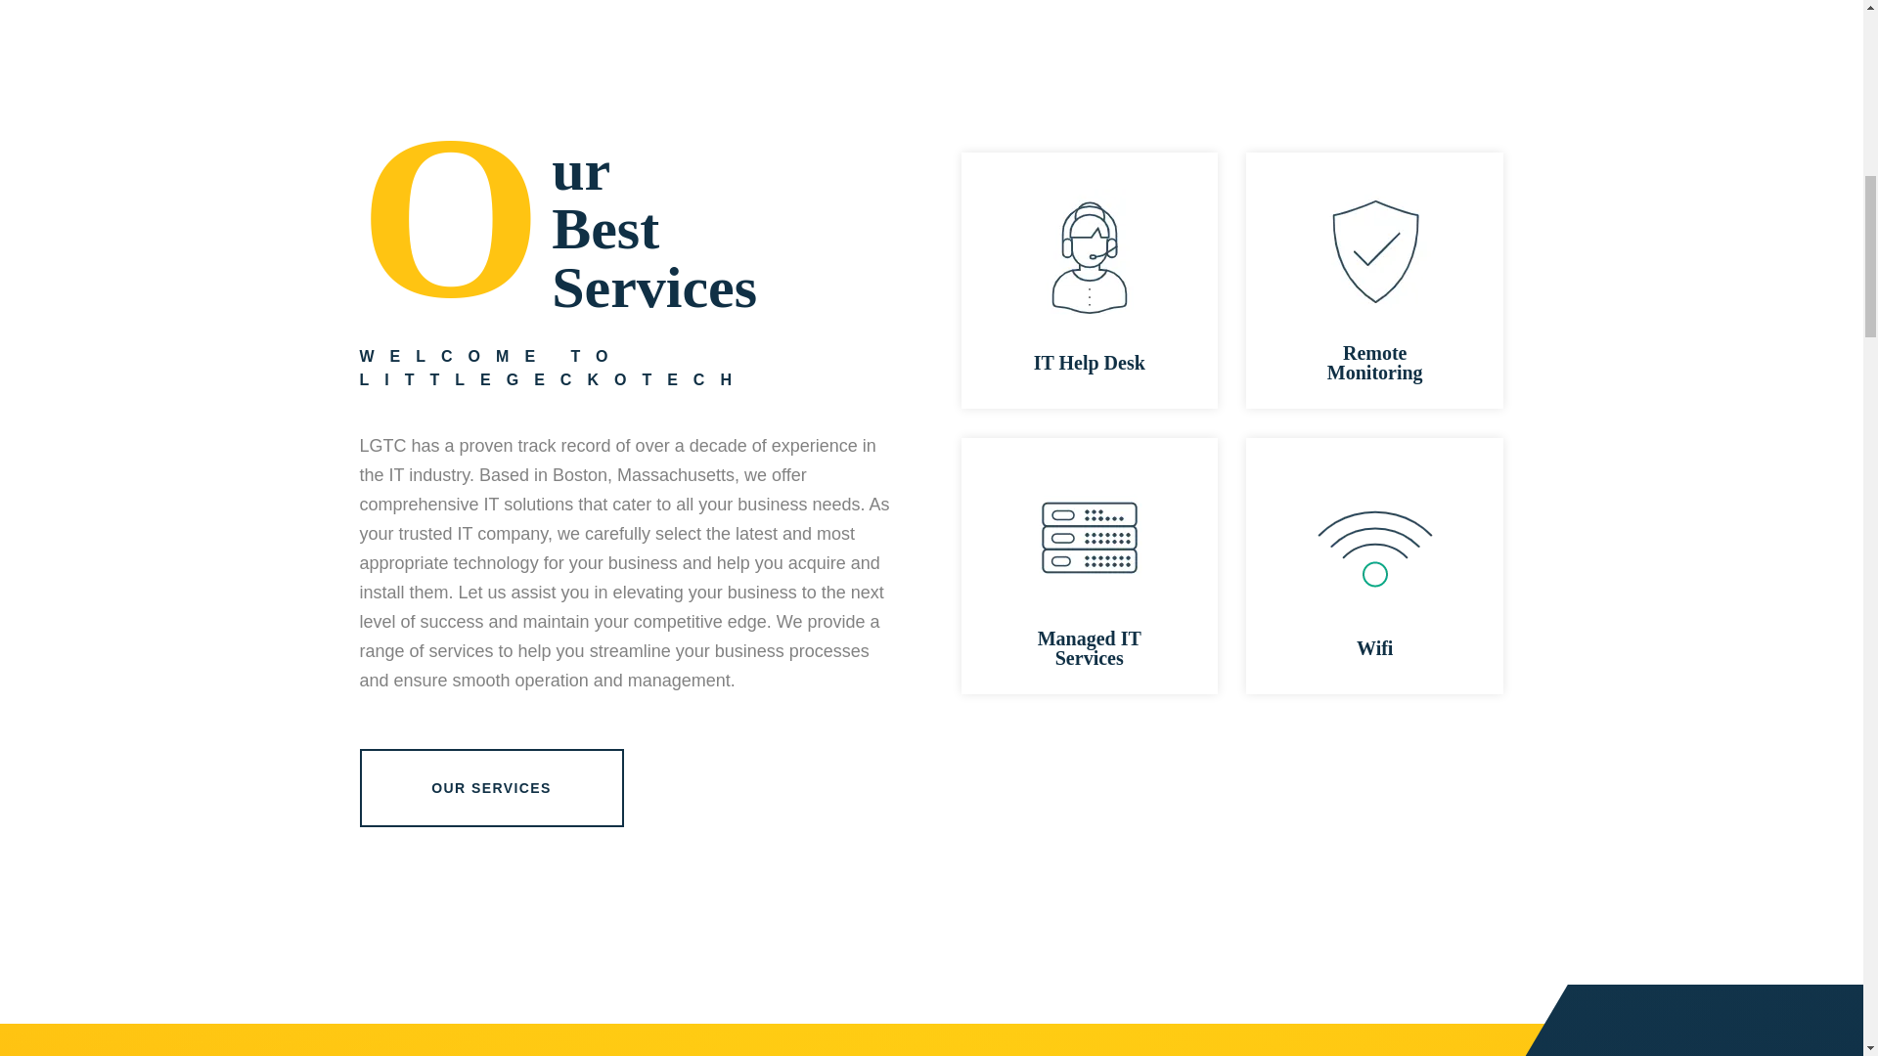 This screenshot has width=1878, height=1056. What do you see at coordinates (1375, 362) in the screenshot?
I see `Remote Monitoring` at bounding box center [1375, 362].